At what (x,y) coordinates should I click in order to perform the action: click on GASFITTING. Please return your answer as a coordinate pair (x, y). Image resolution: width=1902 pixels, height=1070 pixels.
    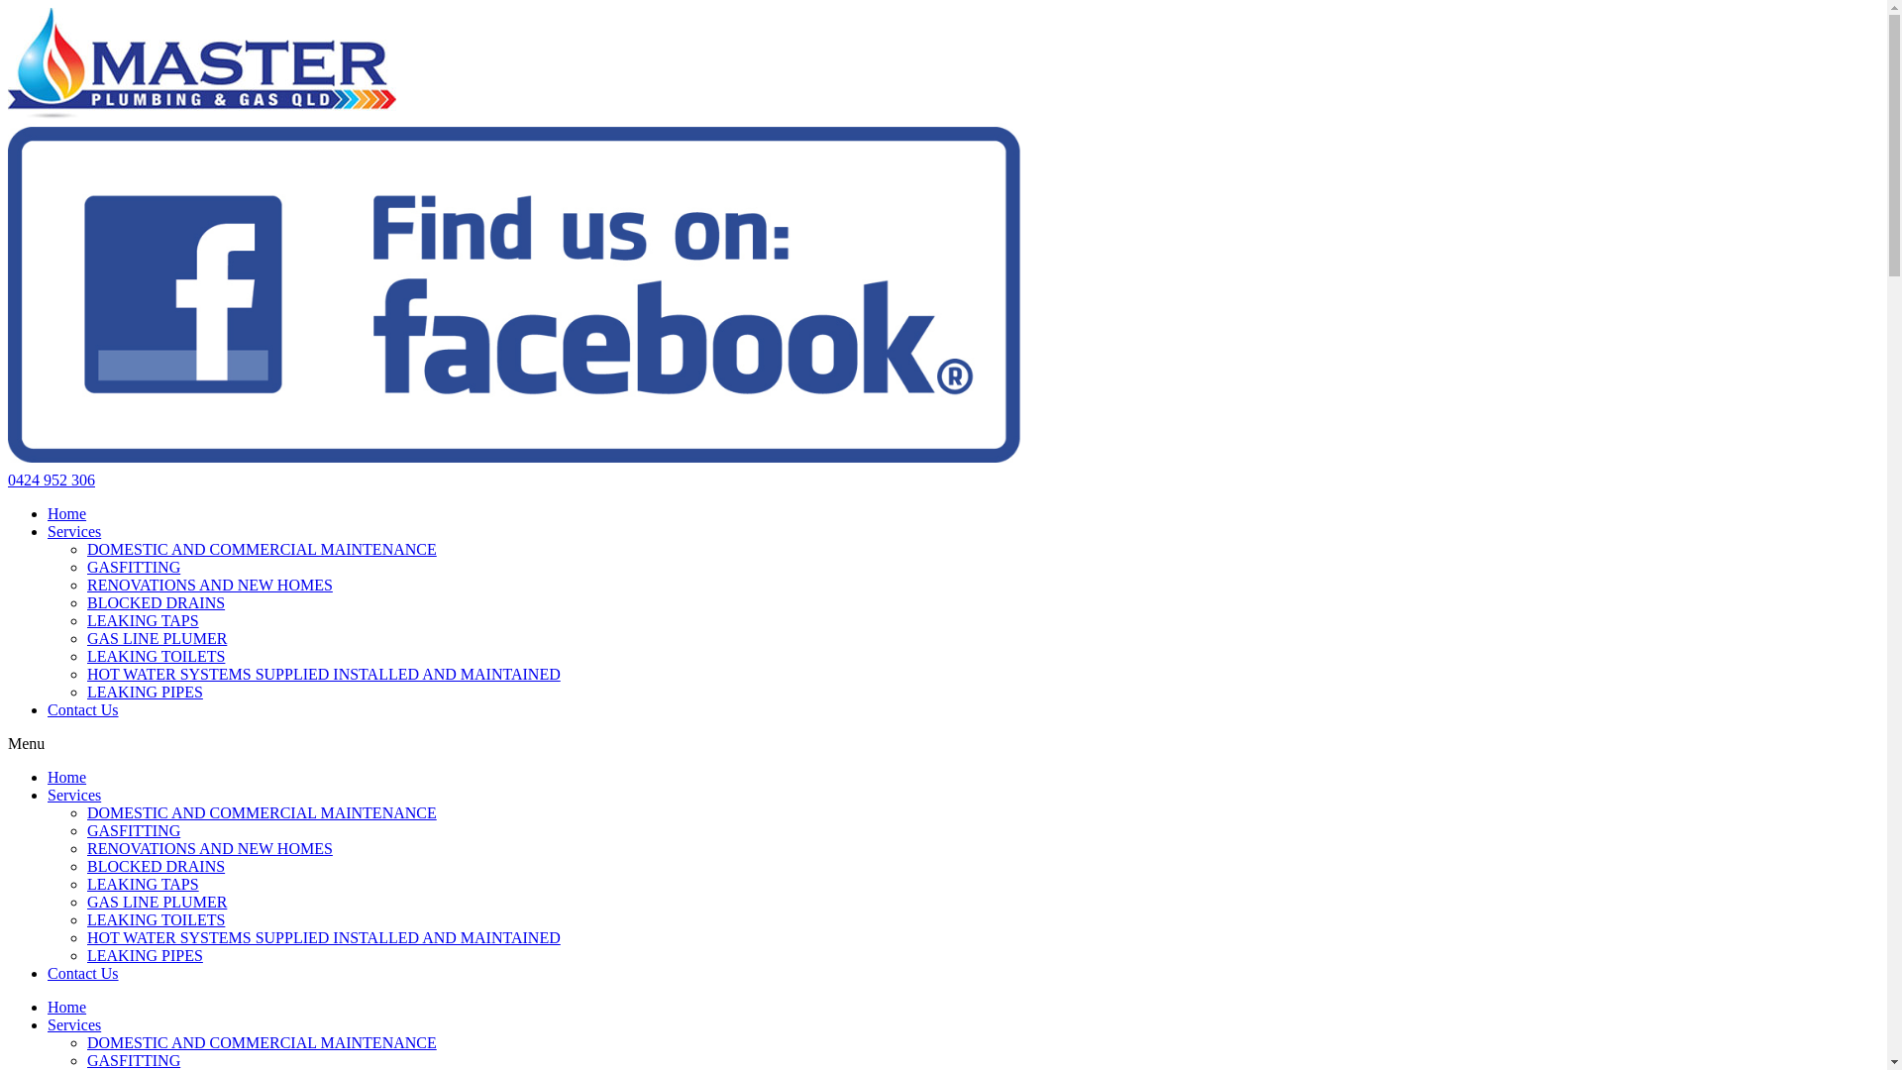
    Looking at the image, I should click on (134, 1060).